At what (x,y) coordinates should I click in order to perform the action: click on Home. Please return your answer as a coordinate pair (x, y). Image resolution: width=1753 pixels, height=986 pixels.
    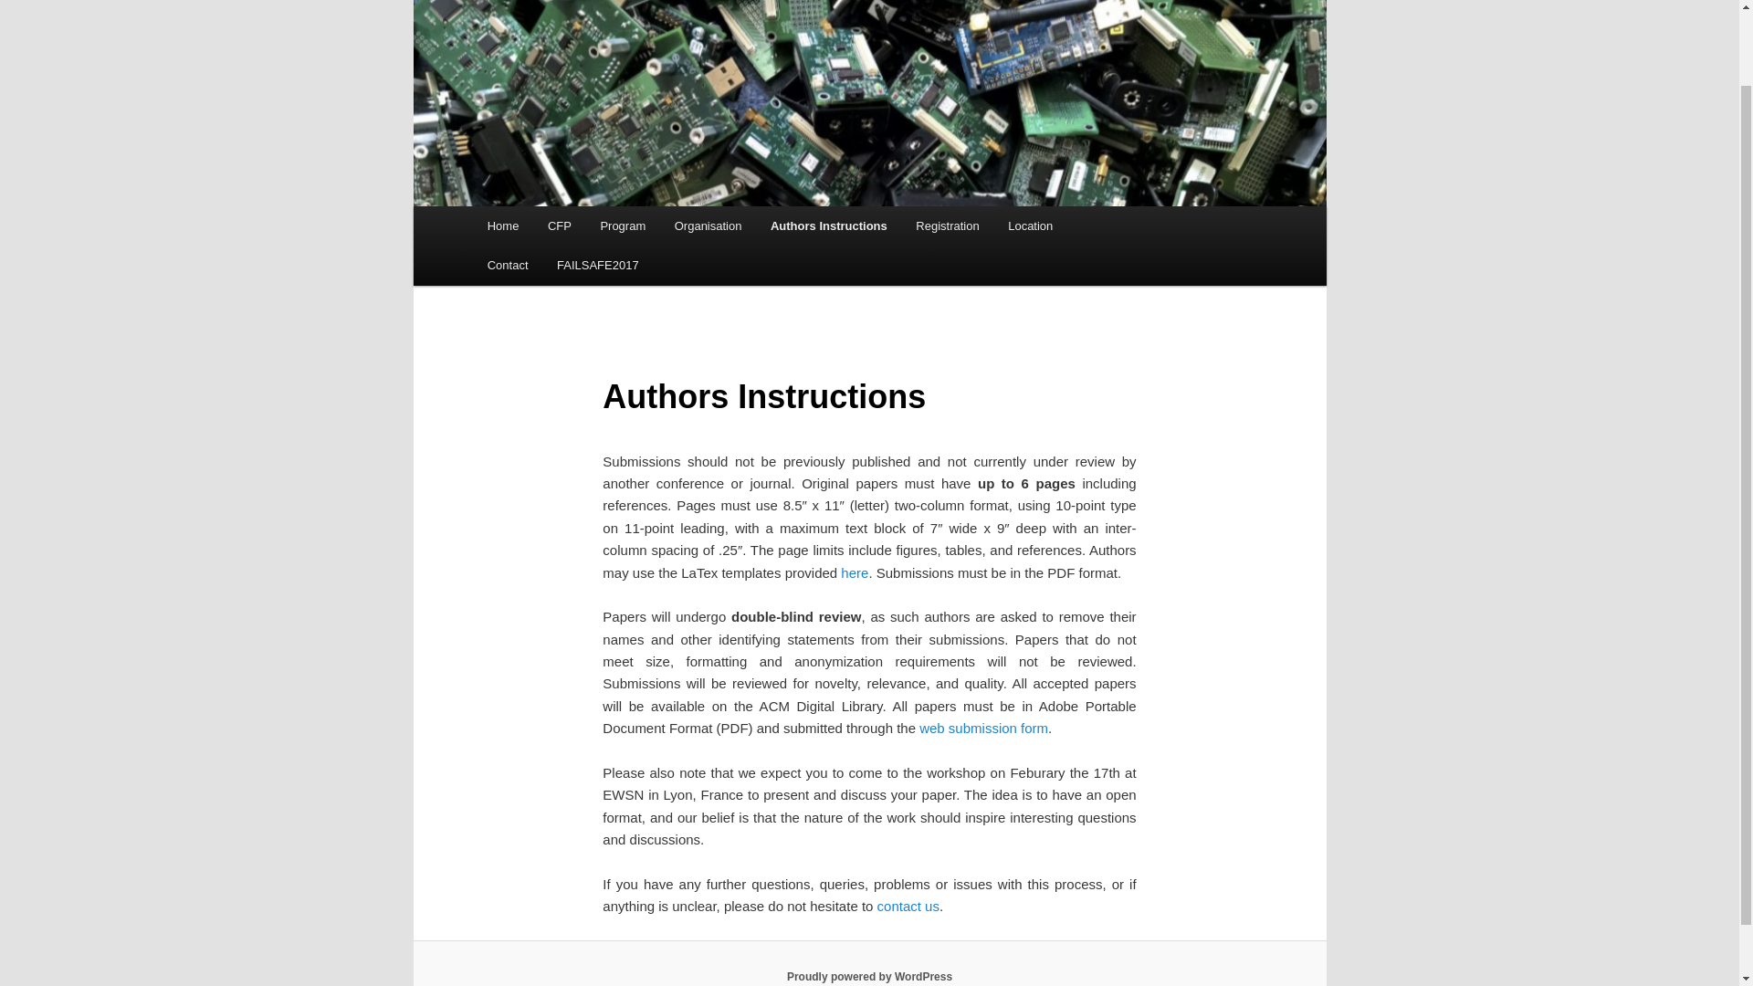
    Looking at the image, I should click on (502, 225).